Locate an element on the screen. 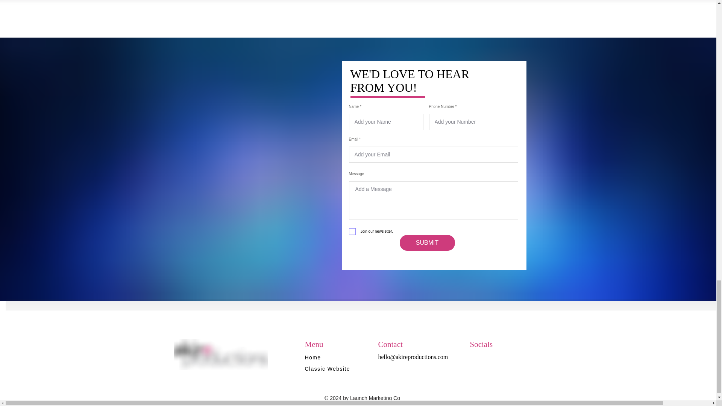  Menu is located at coordinates (314, 344).